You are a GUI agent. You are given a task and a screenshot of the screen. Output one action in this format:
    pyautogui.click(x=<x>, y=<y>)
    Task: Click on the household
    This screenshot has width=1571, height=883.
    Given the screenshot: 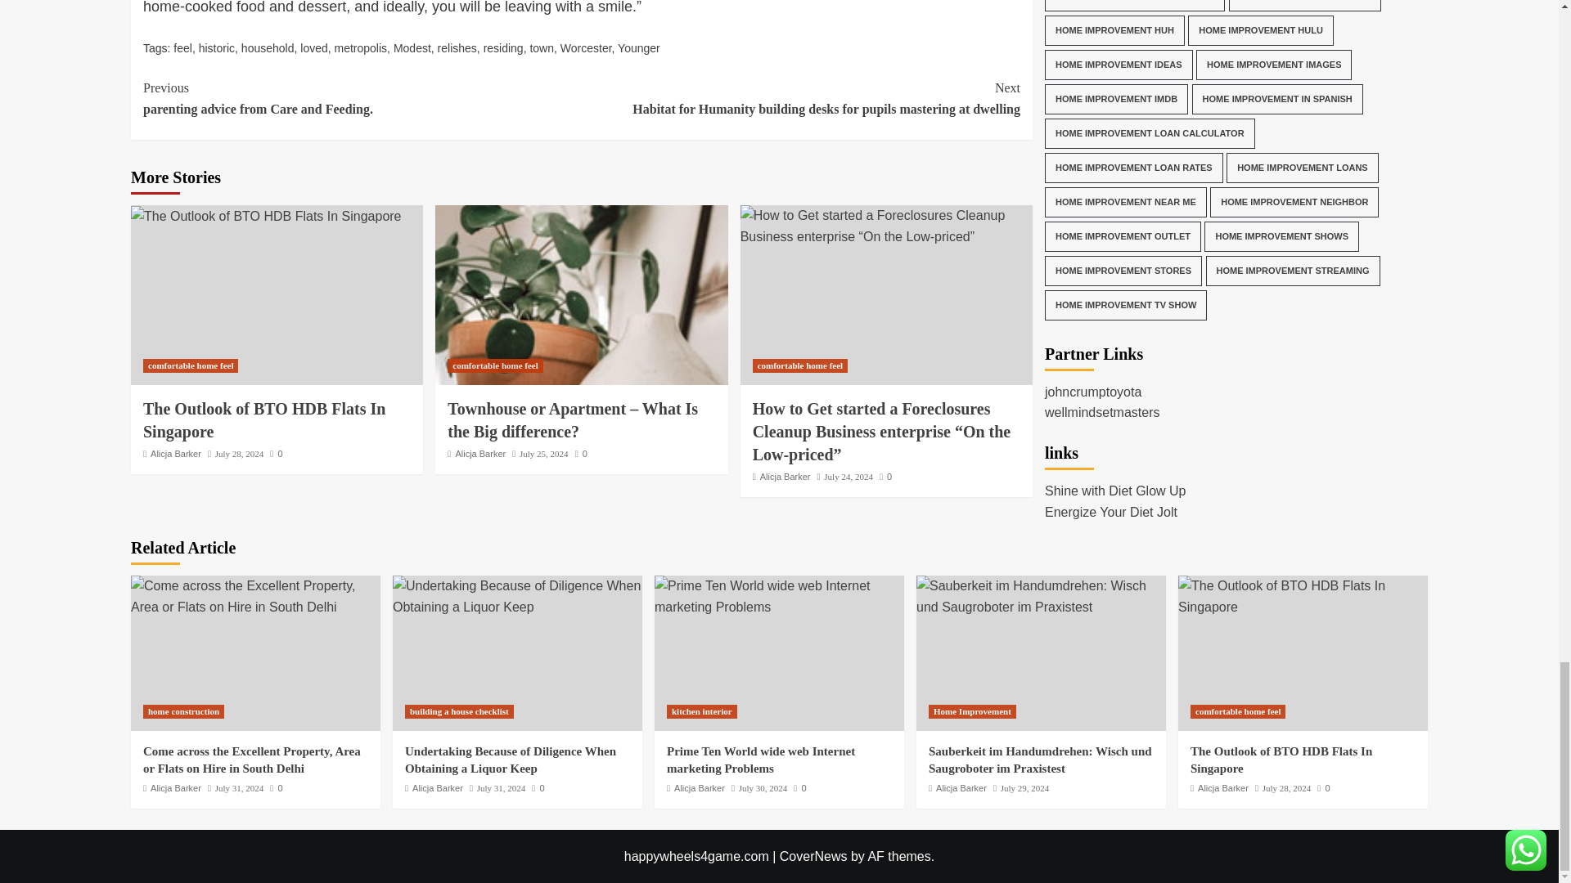 What is the action you would take?
    pyautogui.click(x=268, y=47)
    